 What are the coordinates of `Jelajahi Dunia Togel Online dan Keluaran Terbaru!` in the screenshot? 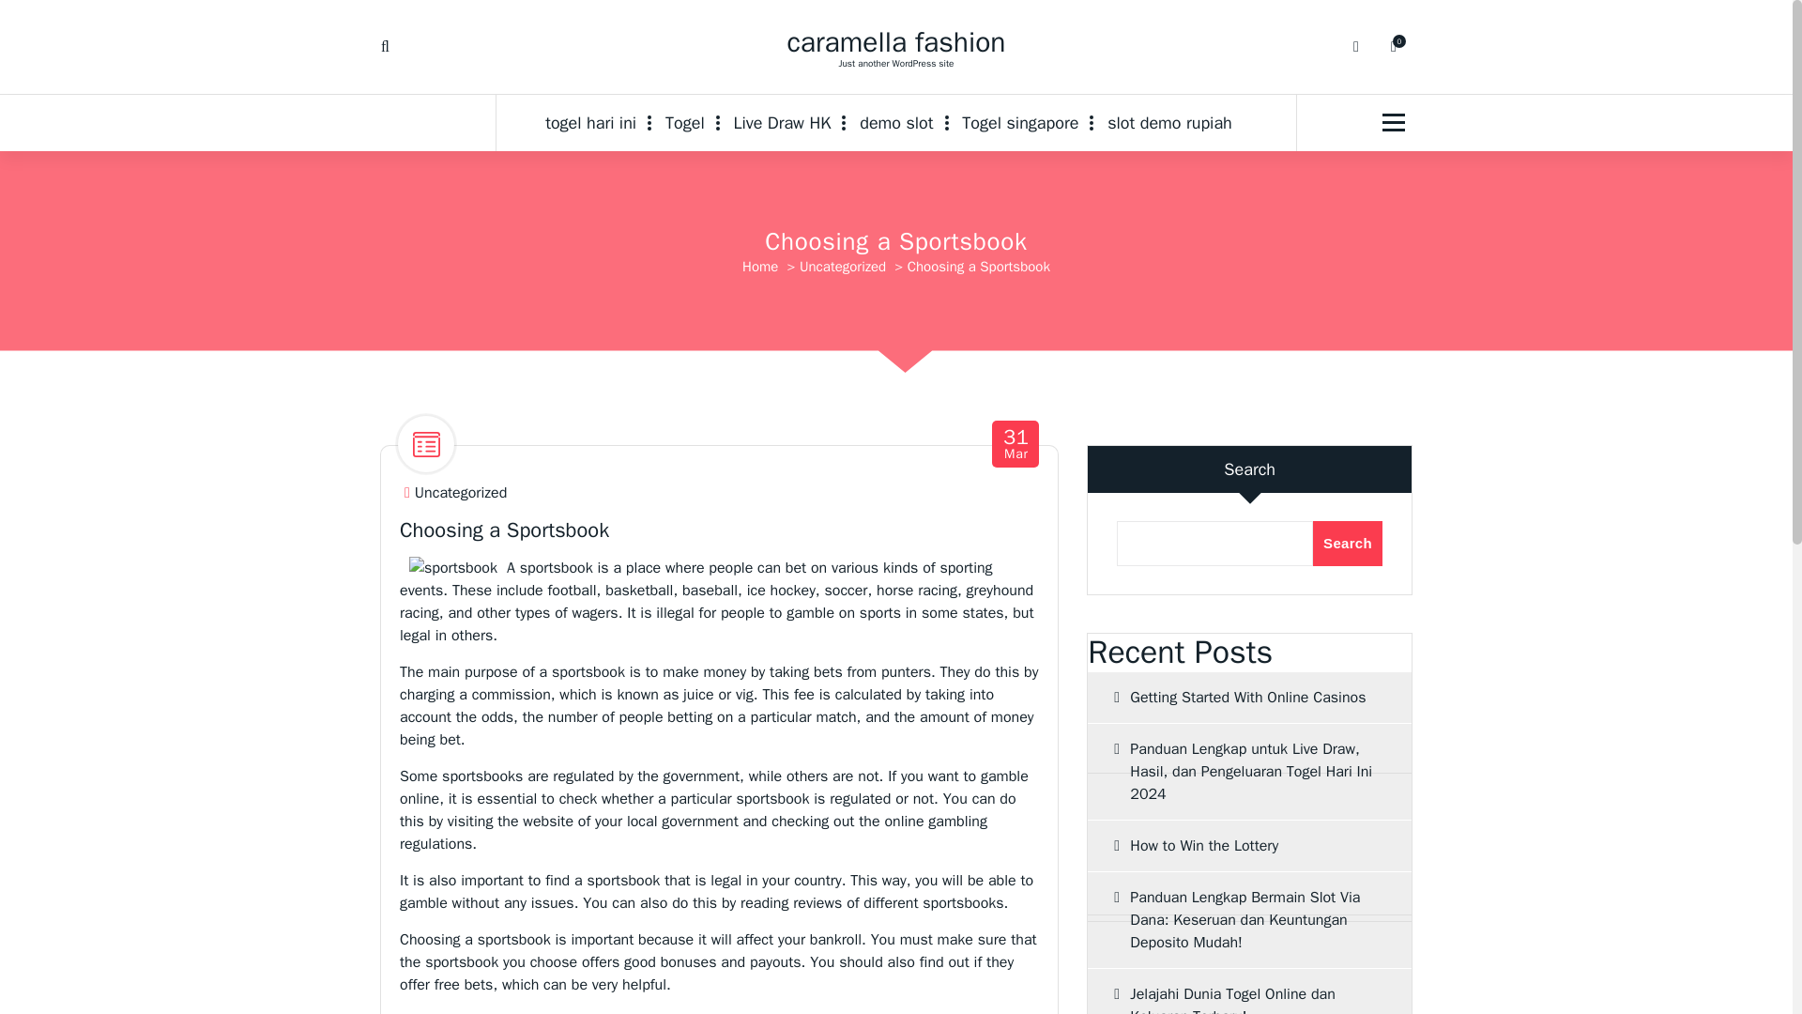 It's located at (1249, 991).